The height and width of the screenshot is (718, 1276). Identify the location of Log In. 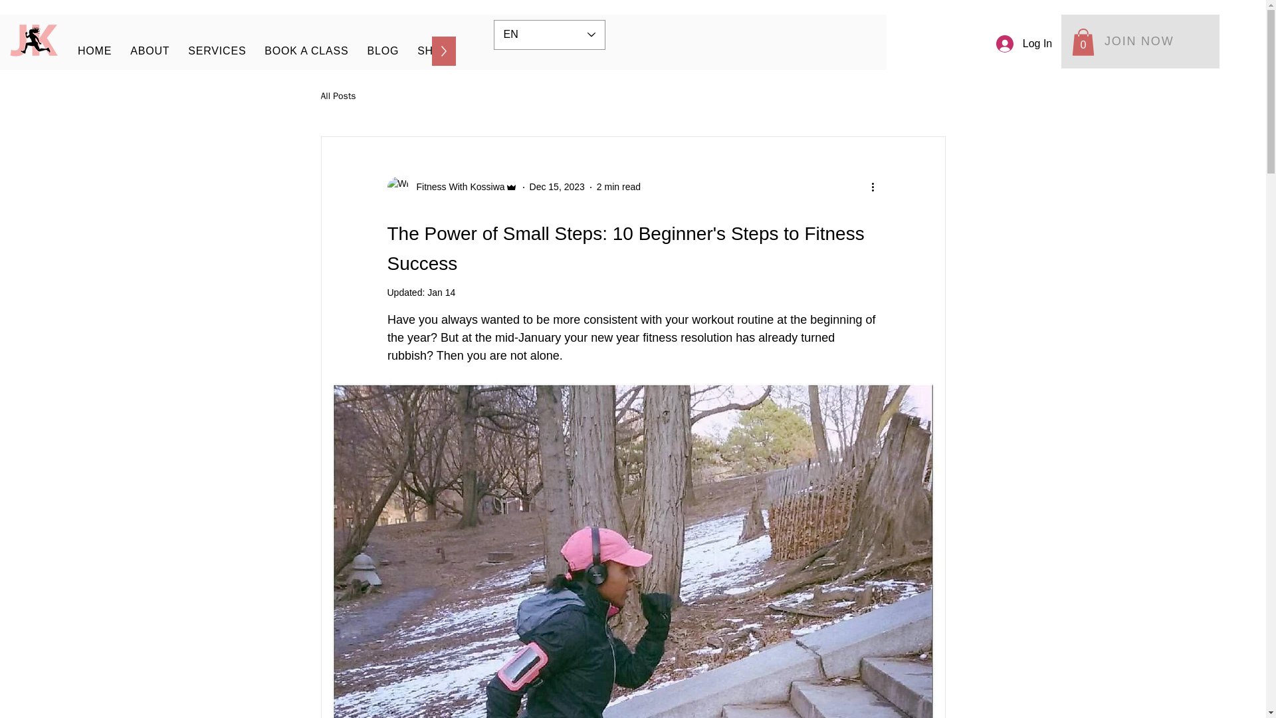
(263, 51).